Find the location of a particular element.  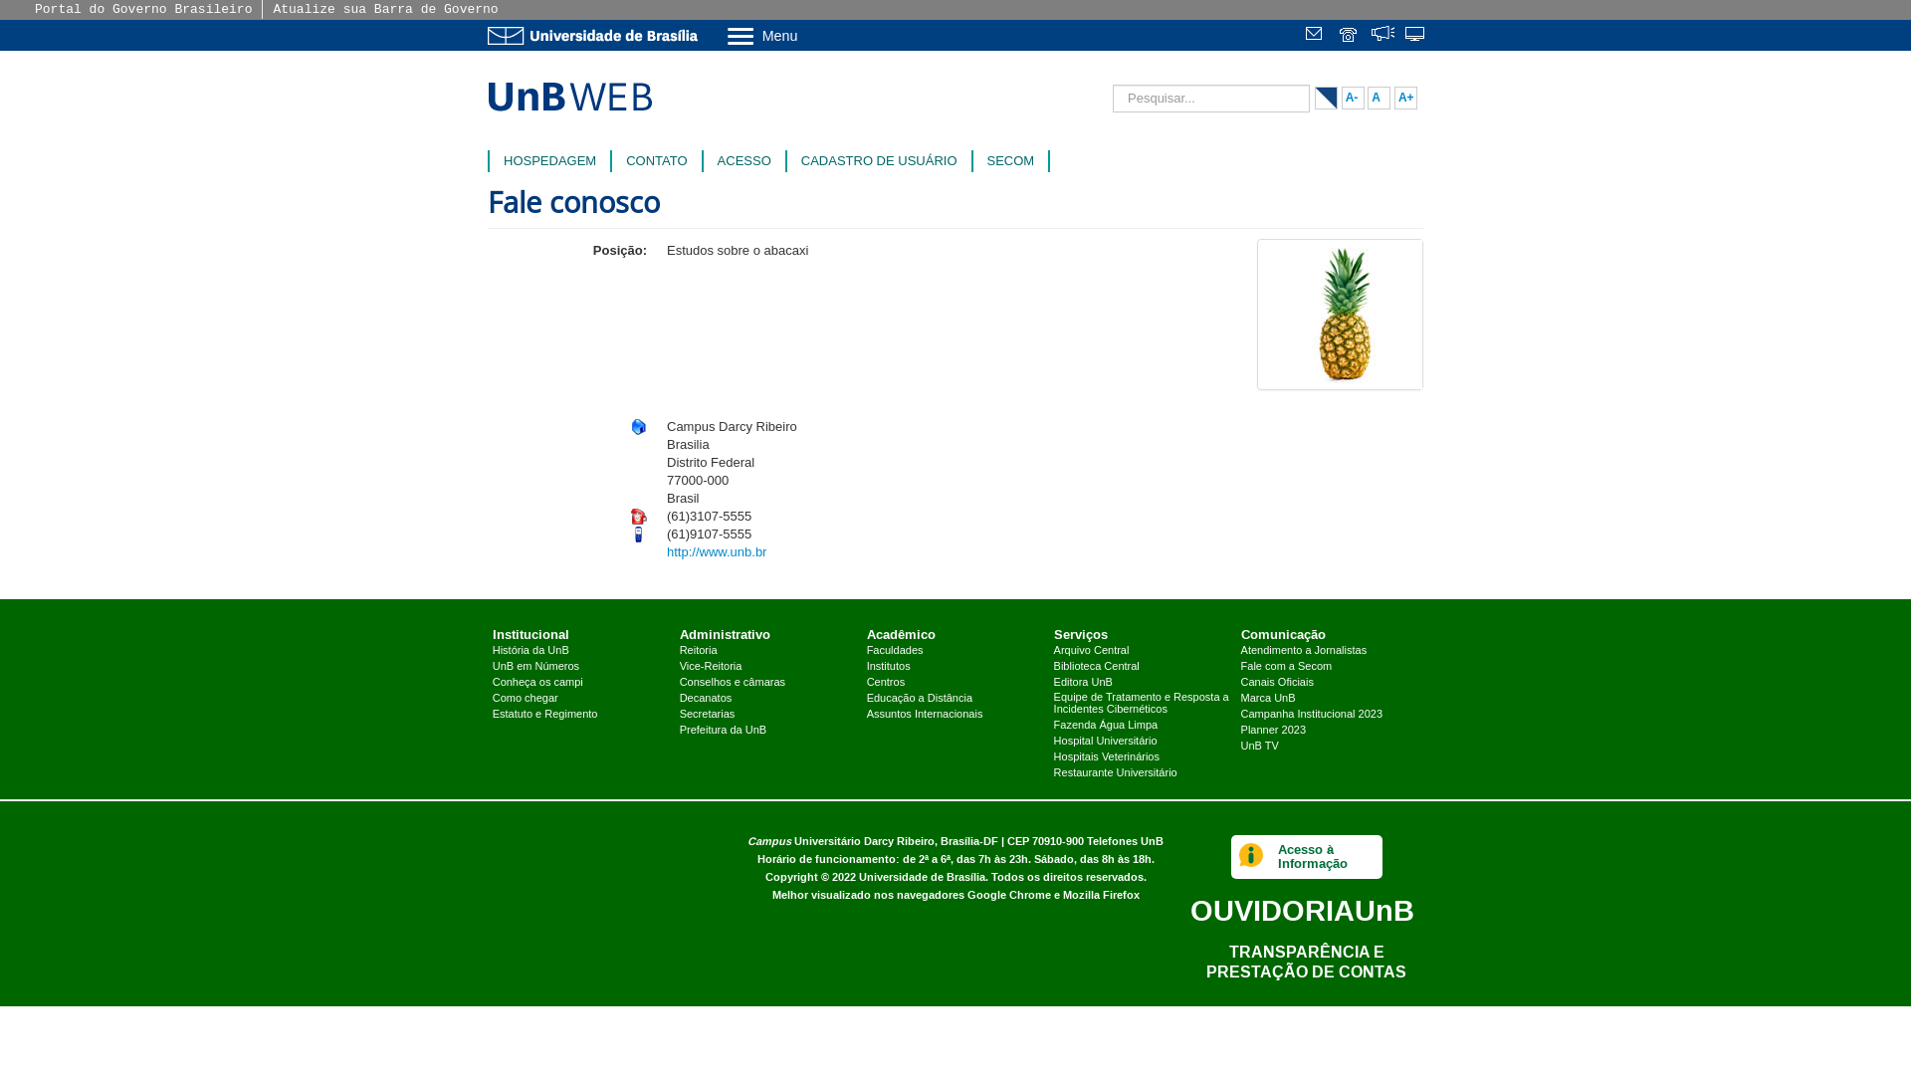

A- is located at coordinates (1354, 98).